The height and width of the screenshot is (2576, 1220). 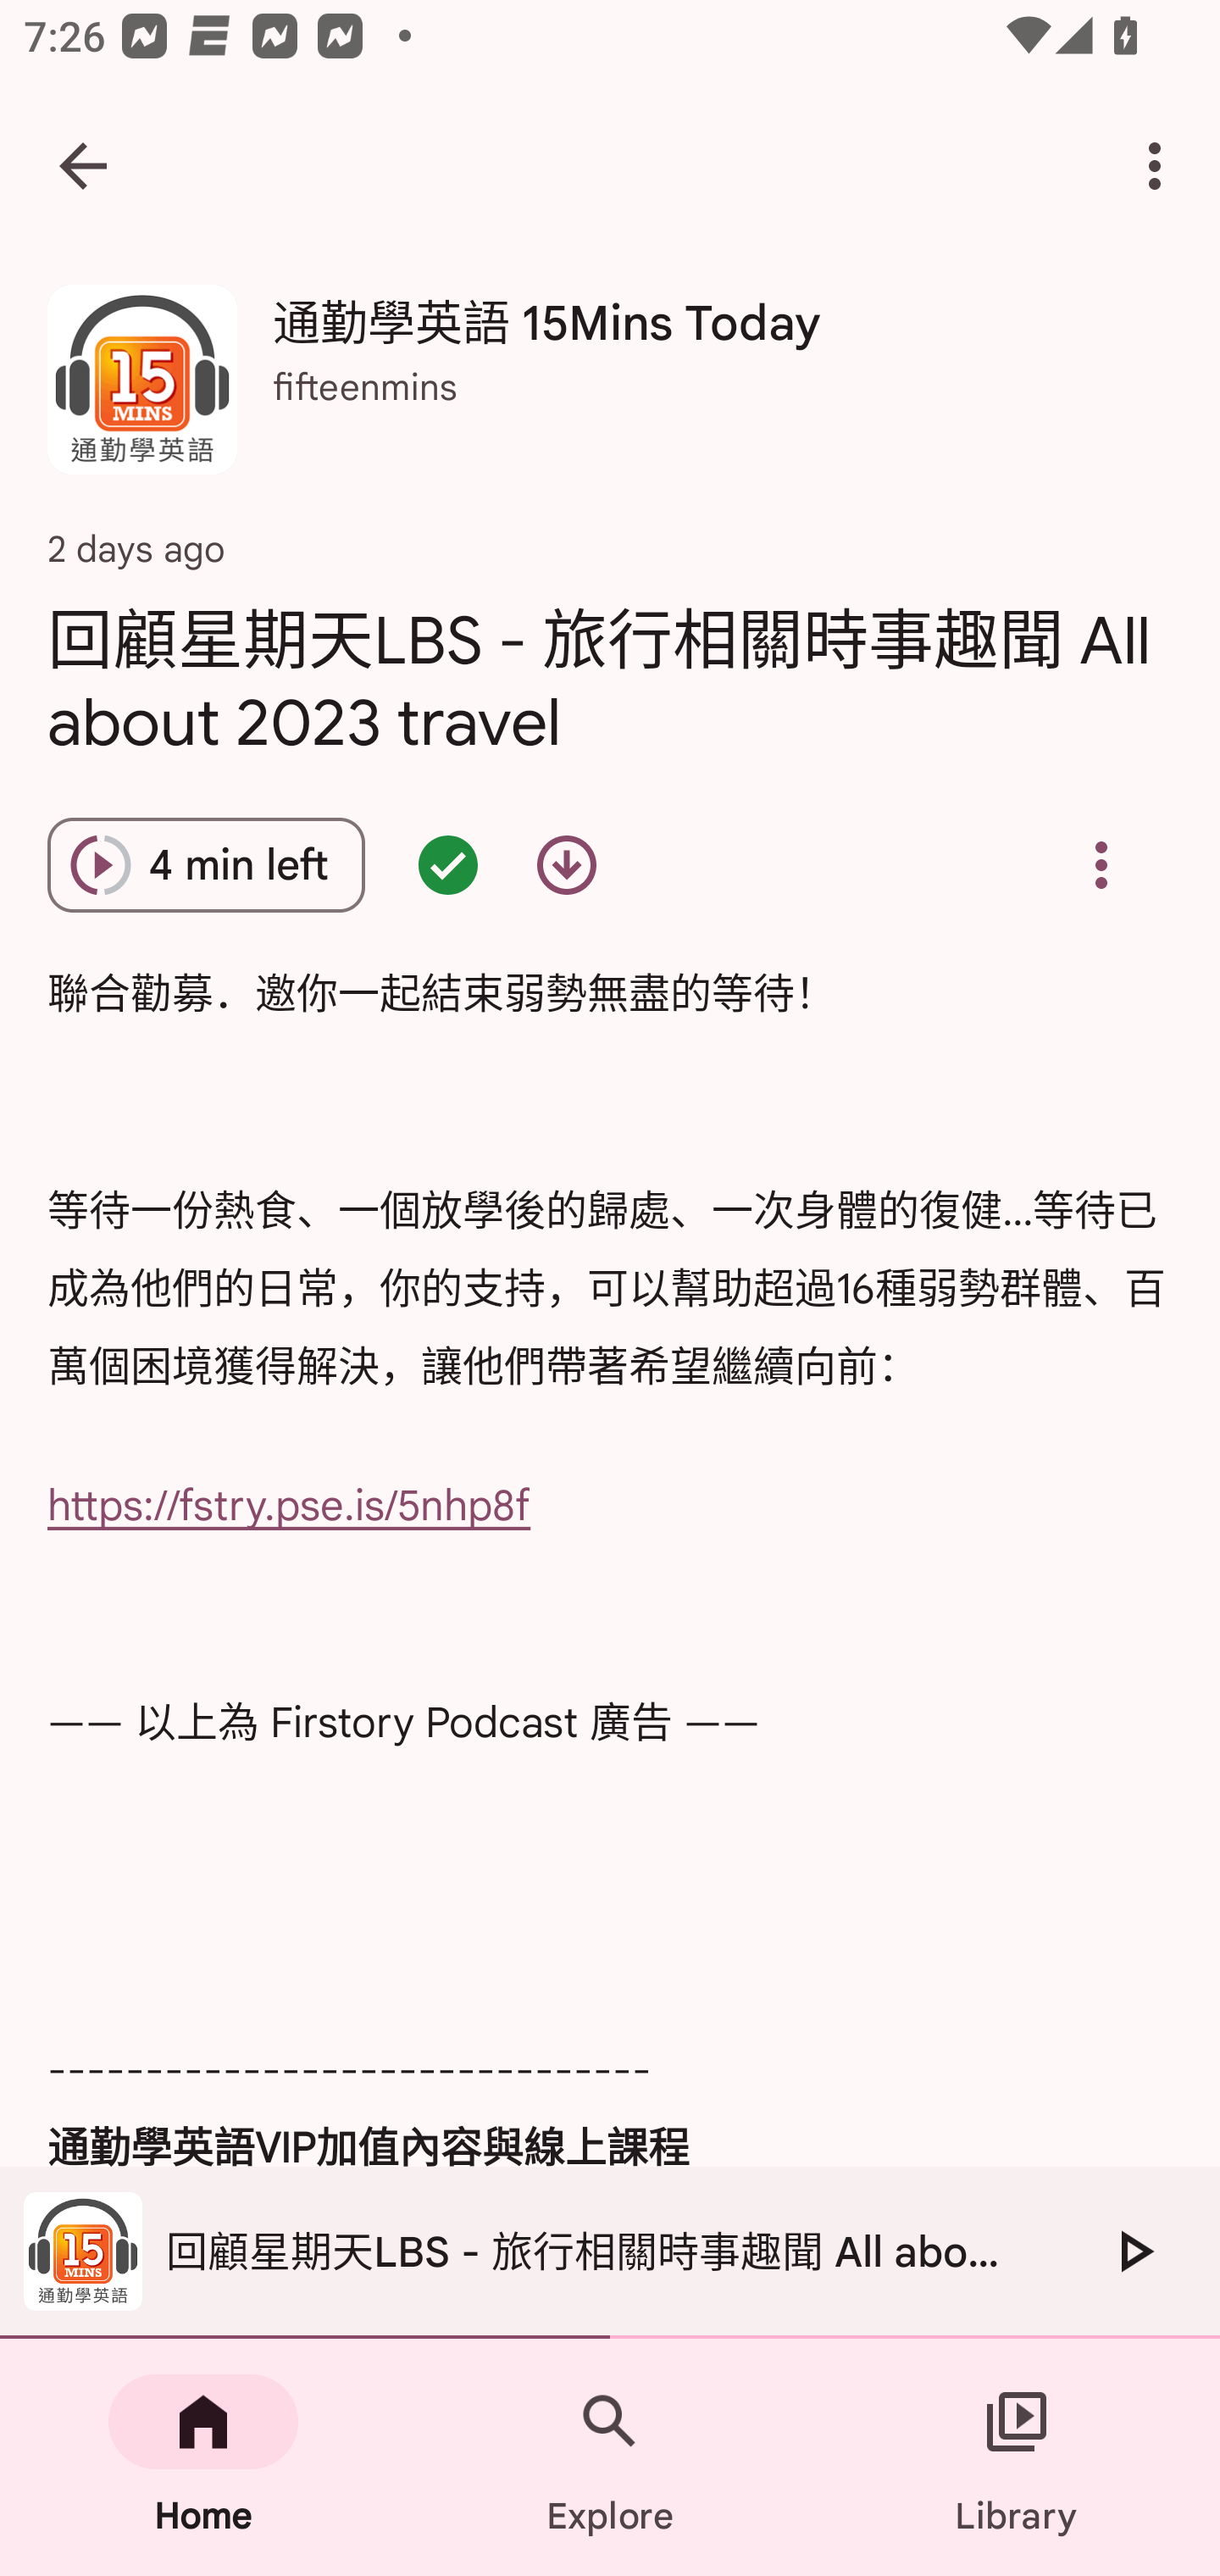 What do you see at coordinates (1101, 864) in the screenshot?
I see `Overflow menu` at bounding box center [1101, 864].